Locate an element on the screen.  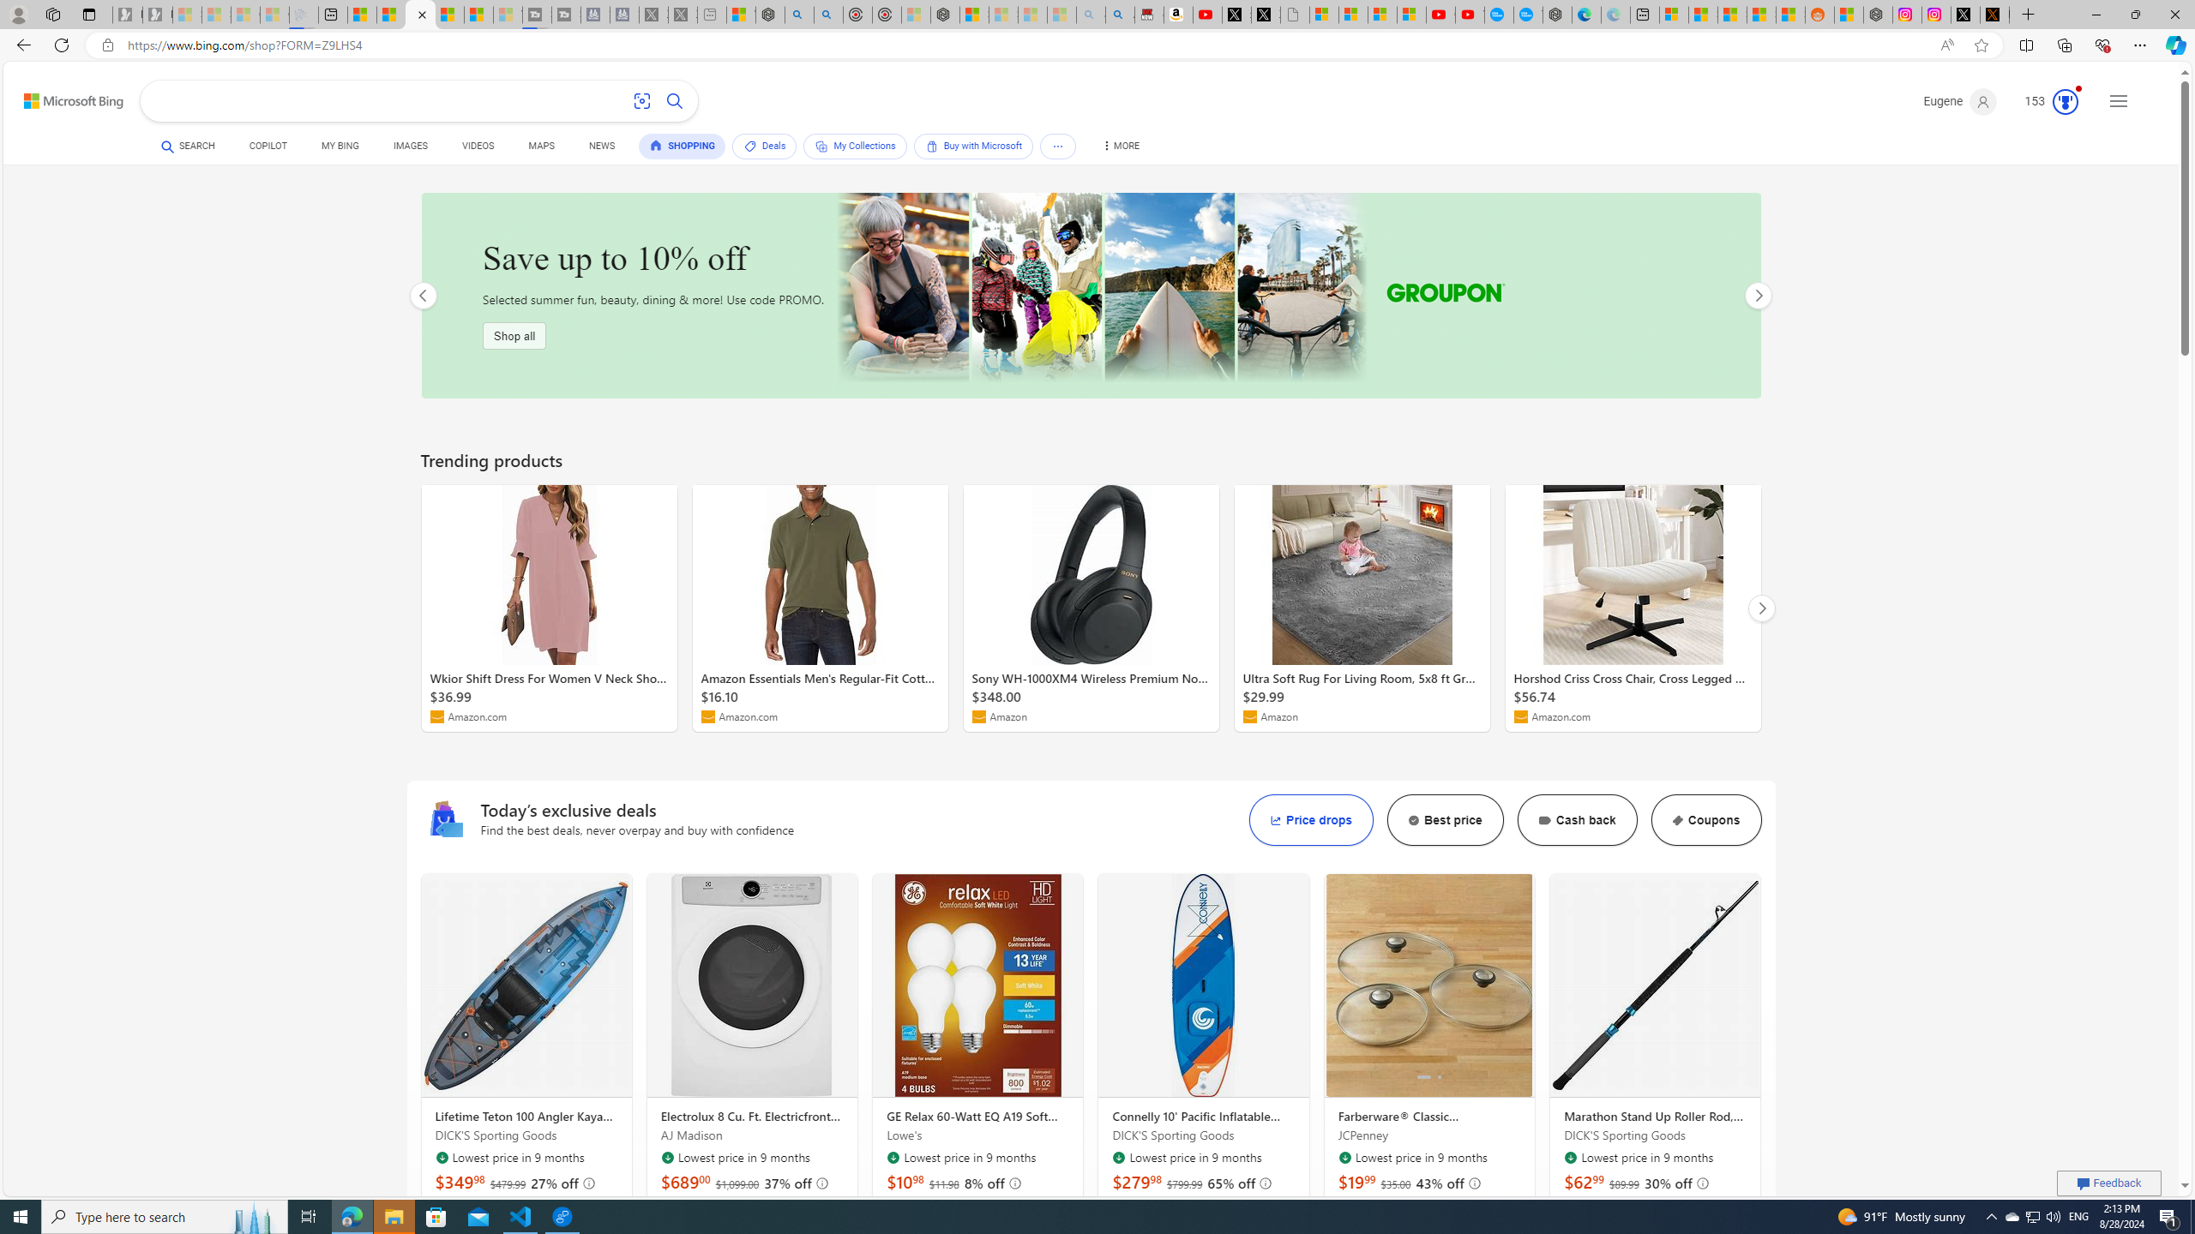
X - Sleeping is located at coordinates (683, 15).